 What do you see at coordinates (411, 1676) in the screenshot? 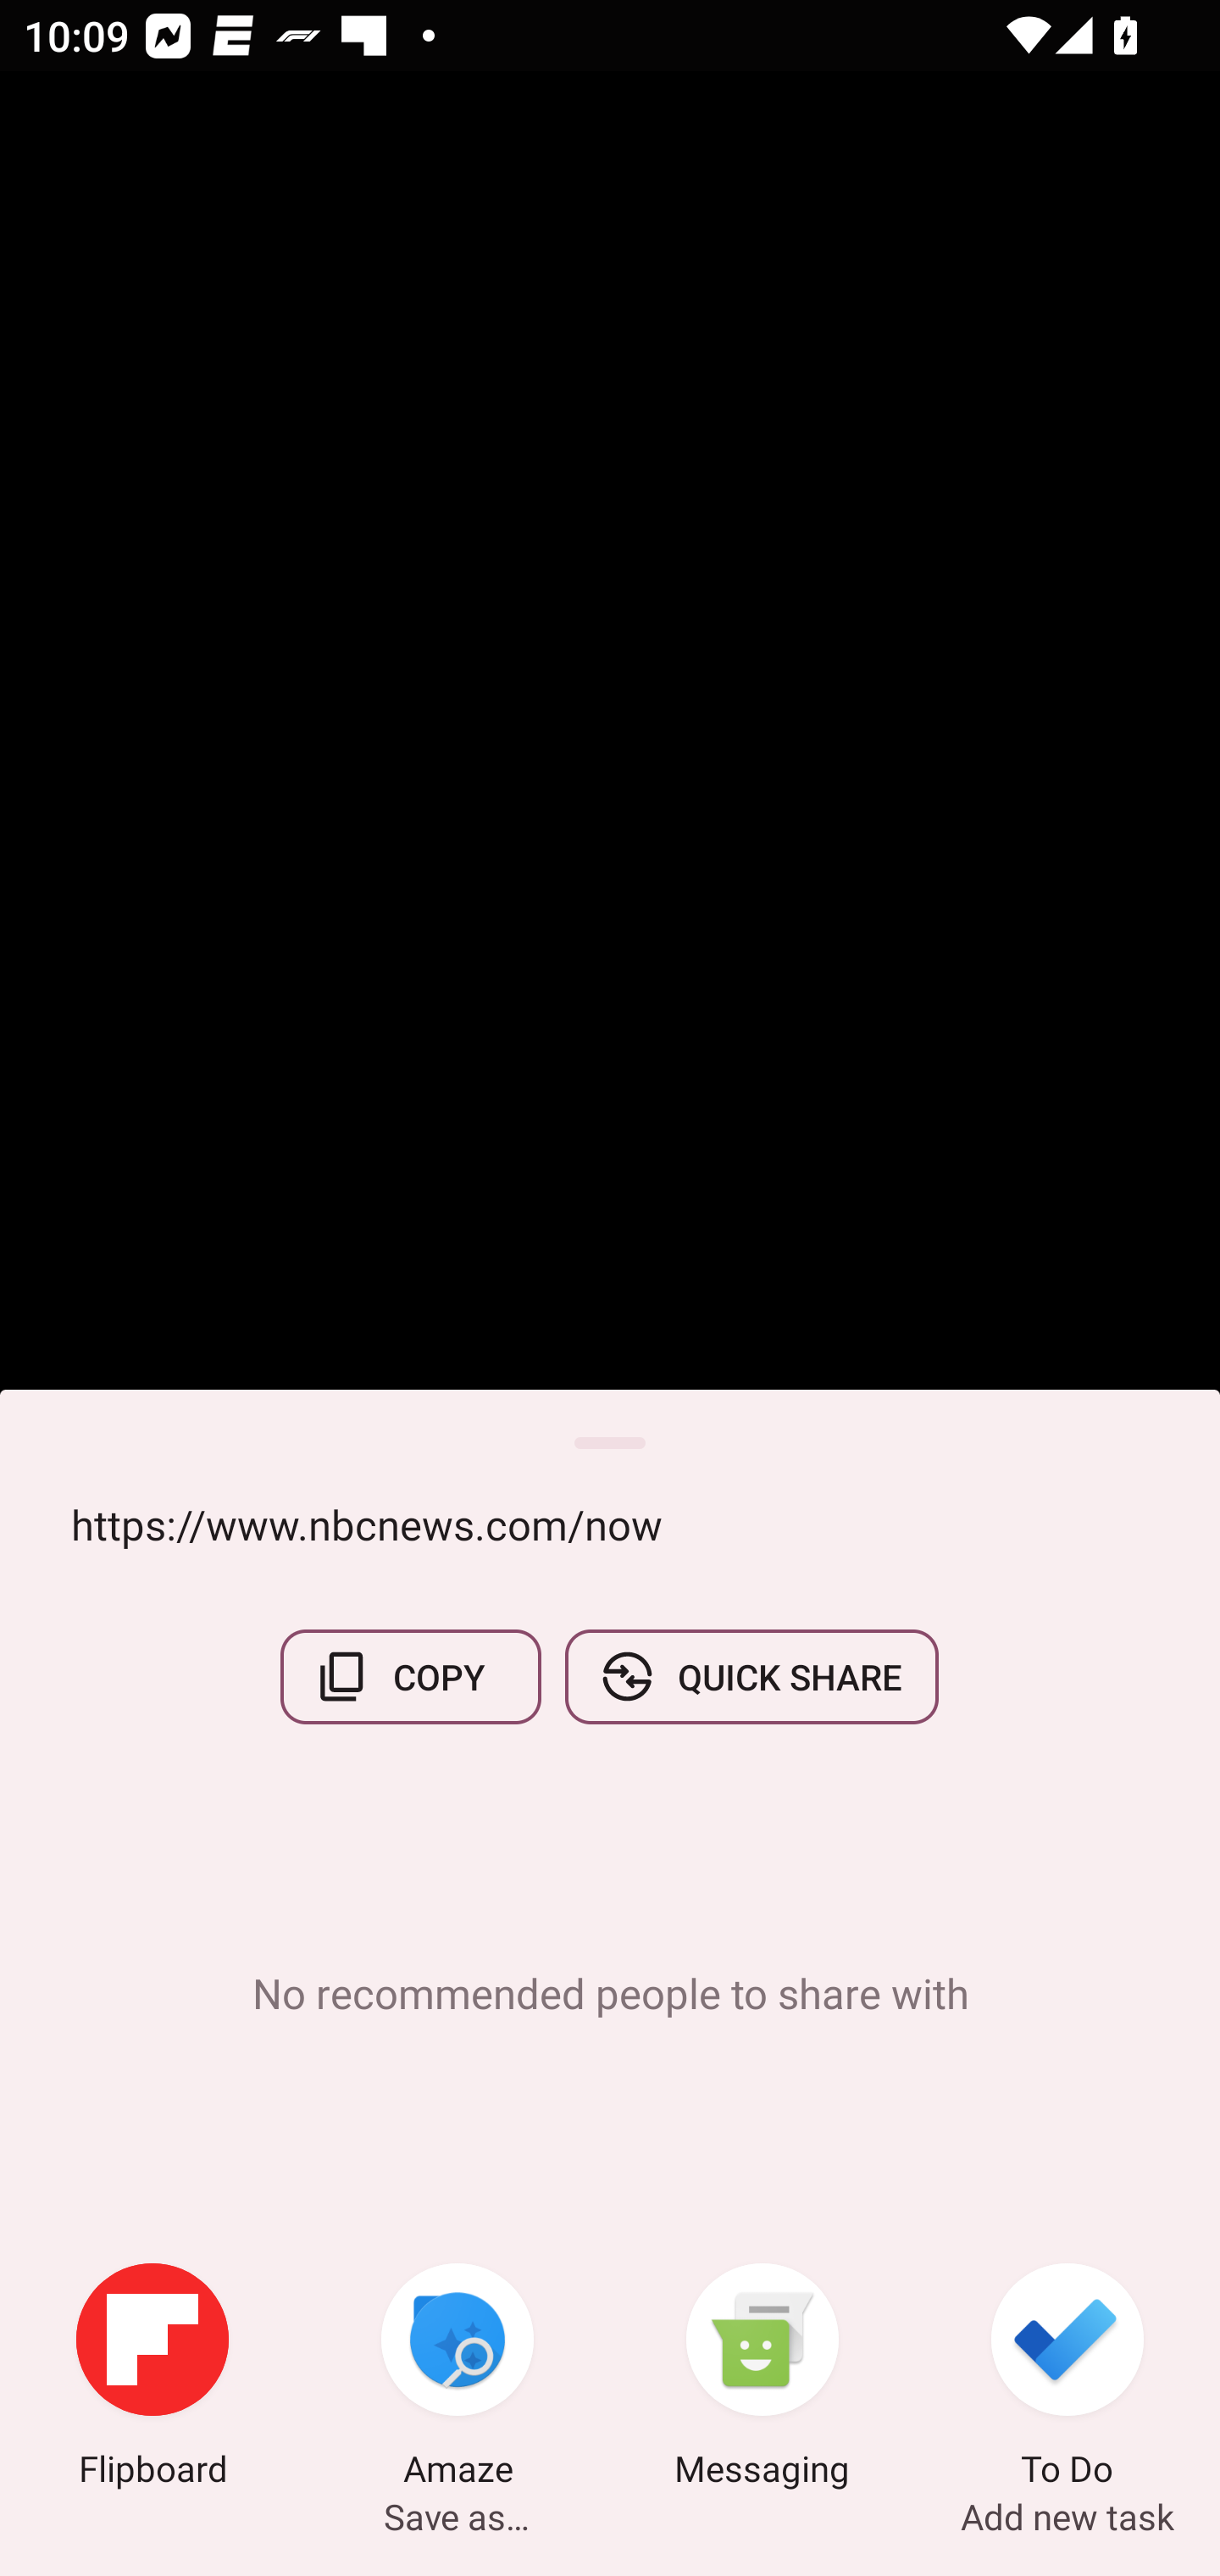
I see `COPY` at bounding box center [411, 1676].